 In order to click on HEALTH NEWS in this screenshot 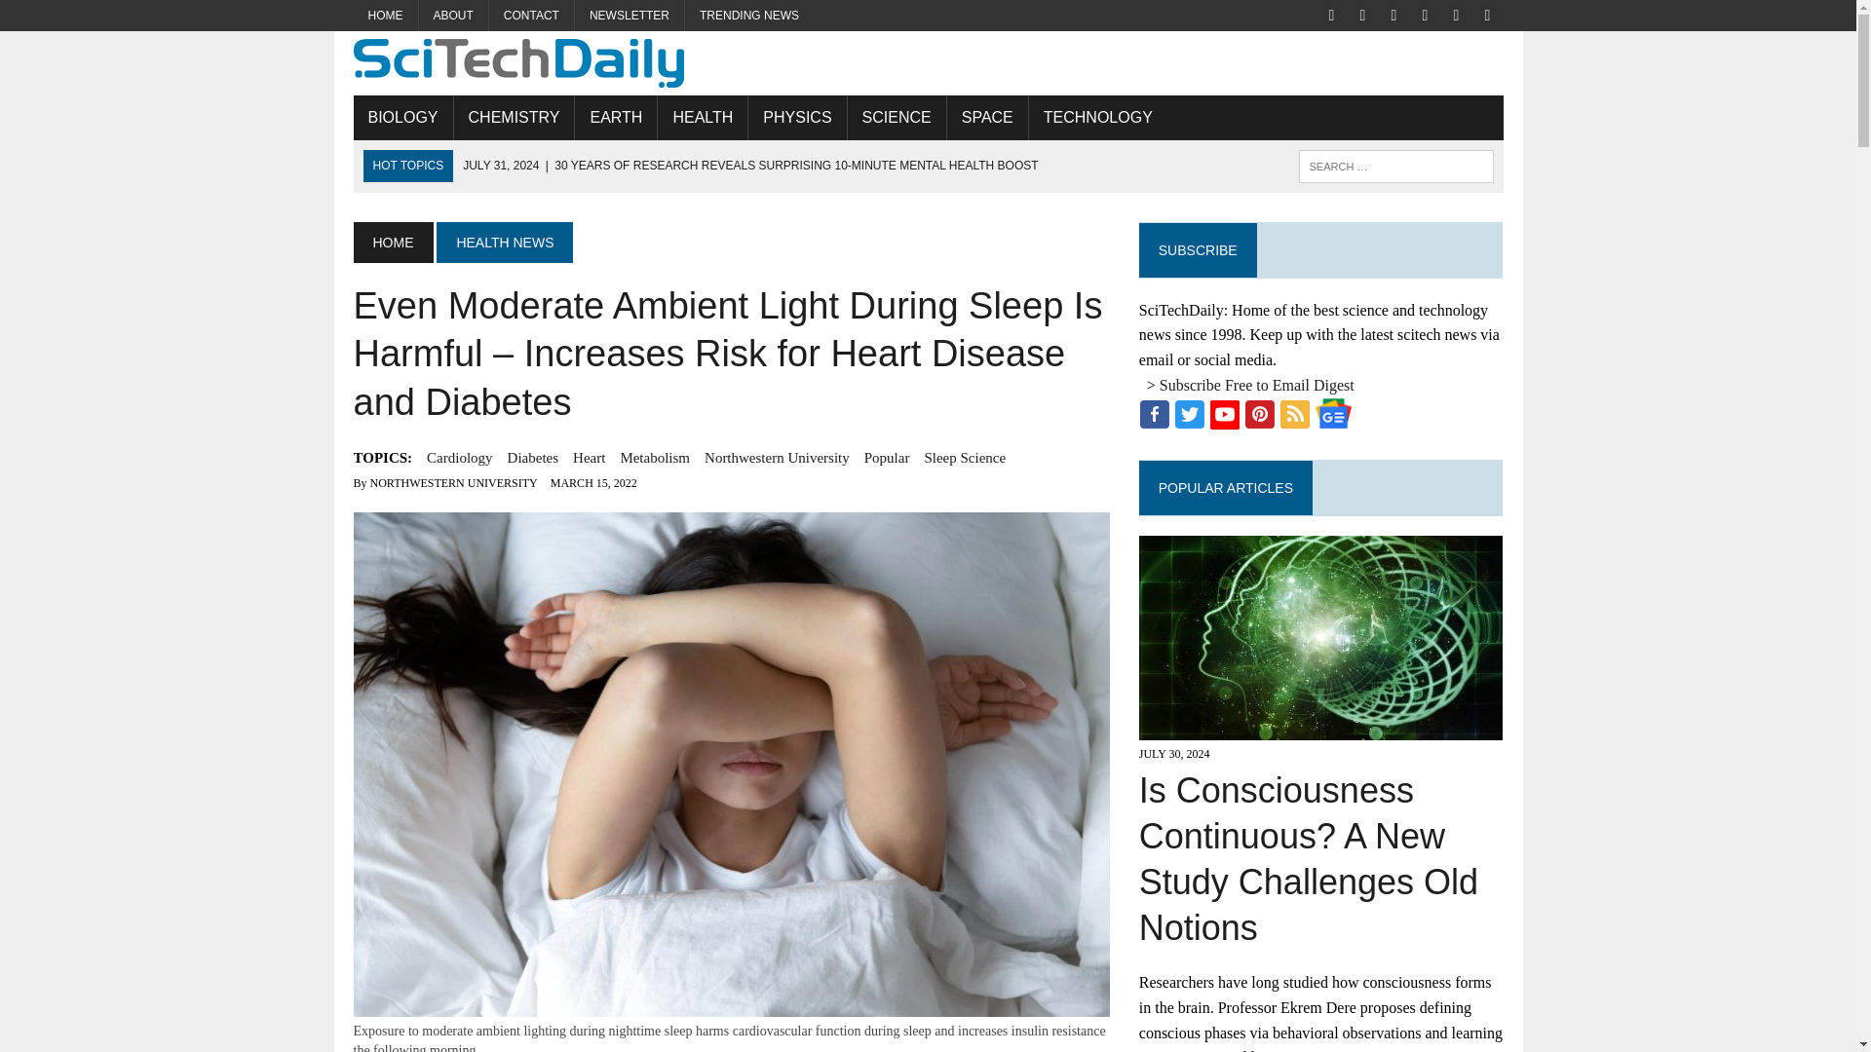, I will do `click(504, 242)`.